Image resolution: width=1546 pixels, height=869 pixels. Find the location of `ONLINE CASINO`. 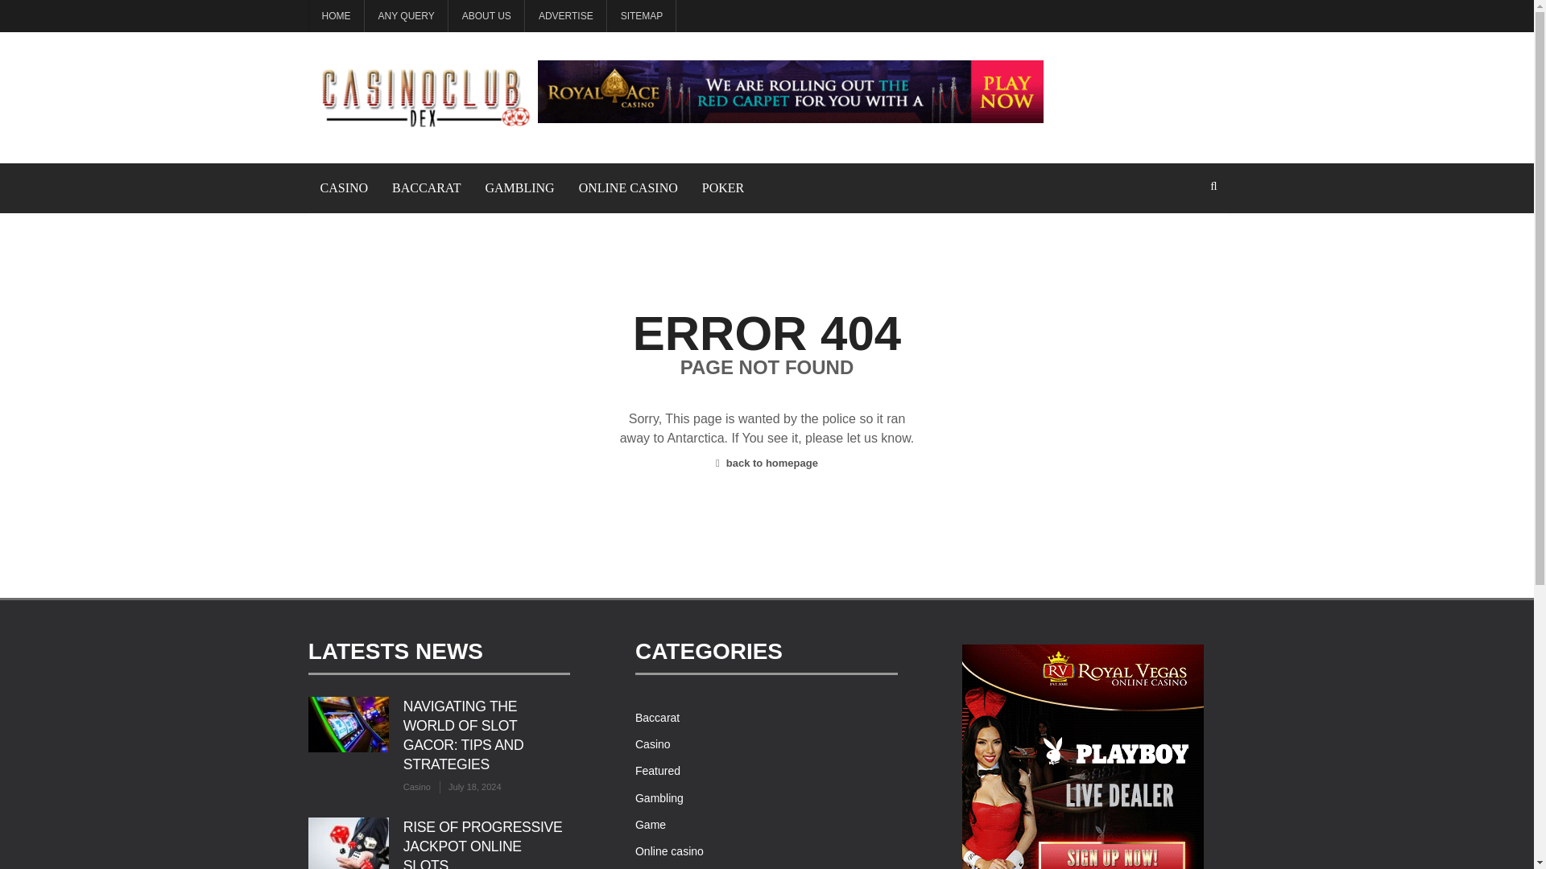

ONLINE CASINO is located at coordinates (628, 188).